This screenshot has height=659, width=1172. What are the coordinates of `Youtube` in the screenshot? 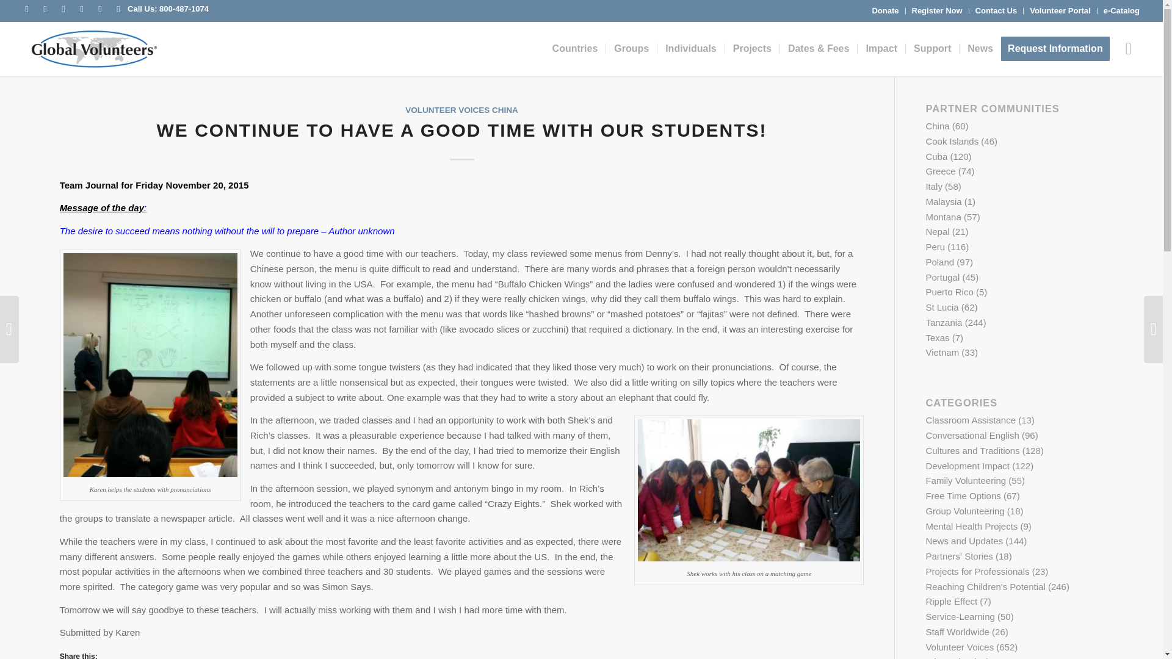 It's located at (63, 9).